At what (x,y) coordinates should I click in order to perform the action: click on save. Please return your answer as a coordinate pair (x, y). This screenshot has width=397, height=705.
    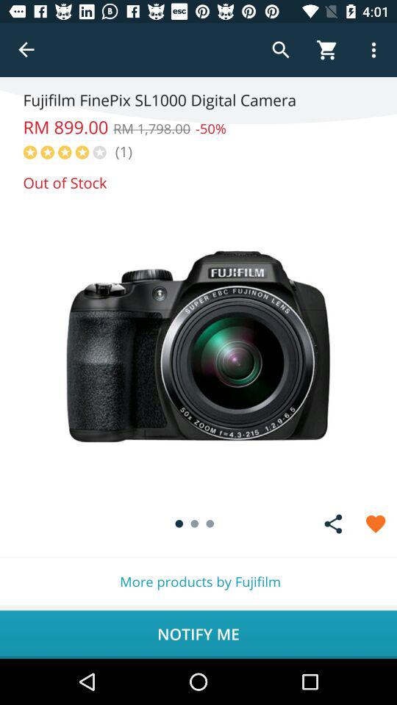
    Looking at the image, I should click on (375, 524).